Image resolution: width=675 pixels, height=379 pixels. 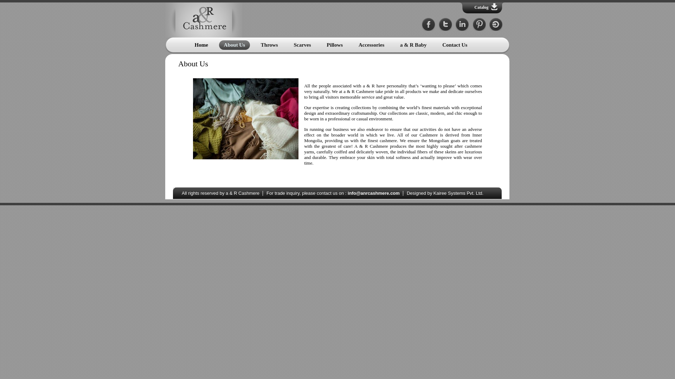 What do you see at coordinates (455, 45) in the screenshot?
I see `Contact Us` at bounding box center [455, 45].